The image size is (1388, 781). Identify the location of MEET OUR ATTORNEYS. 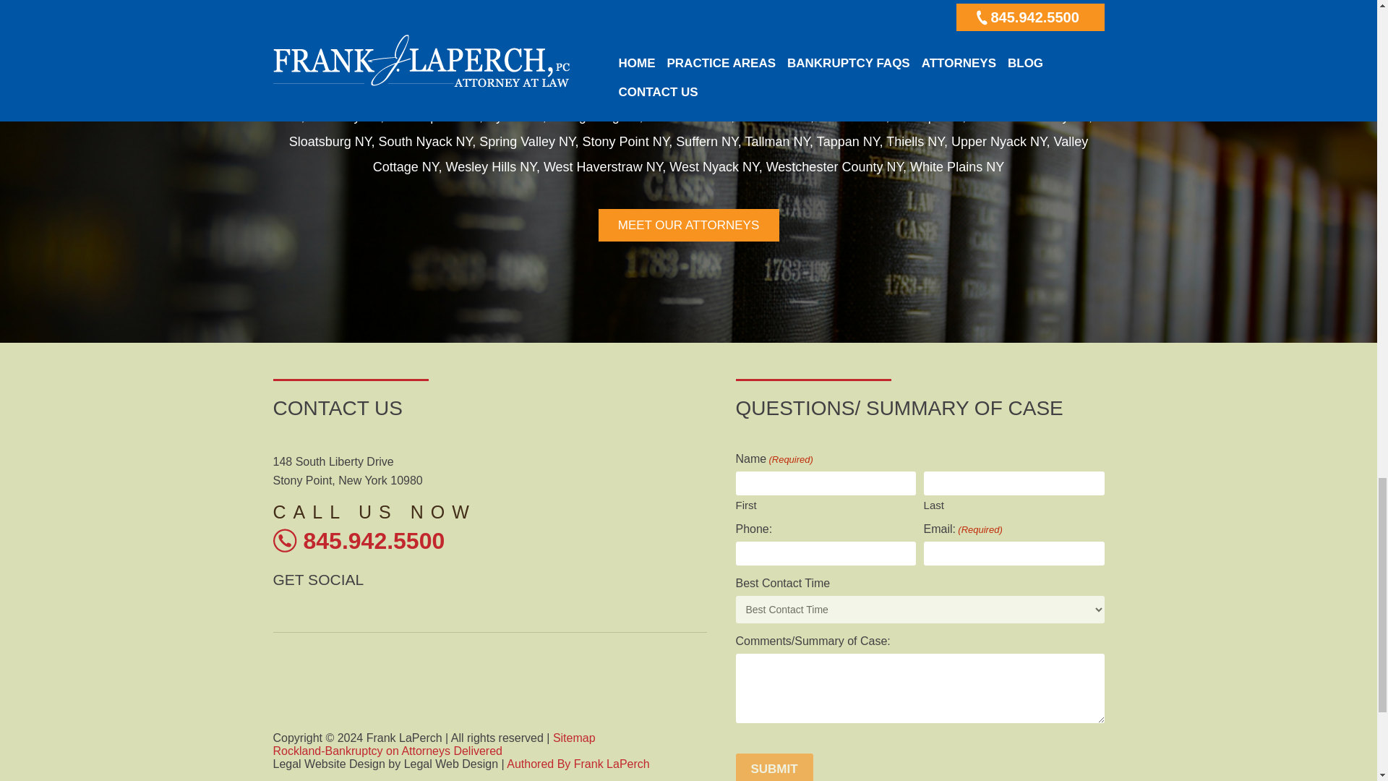
(688, 310).